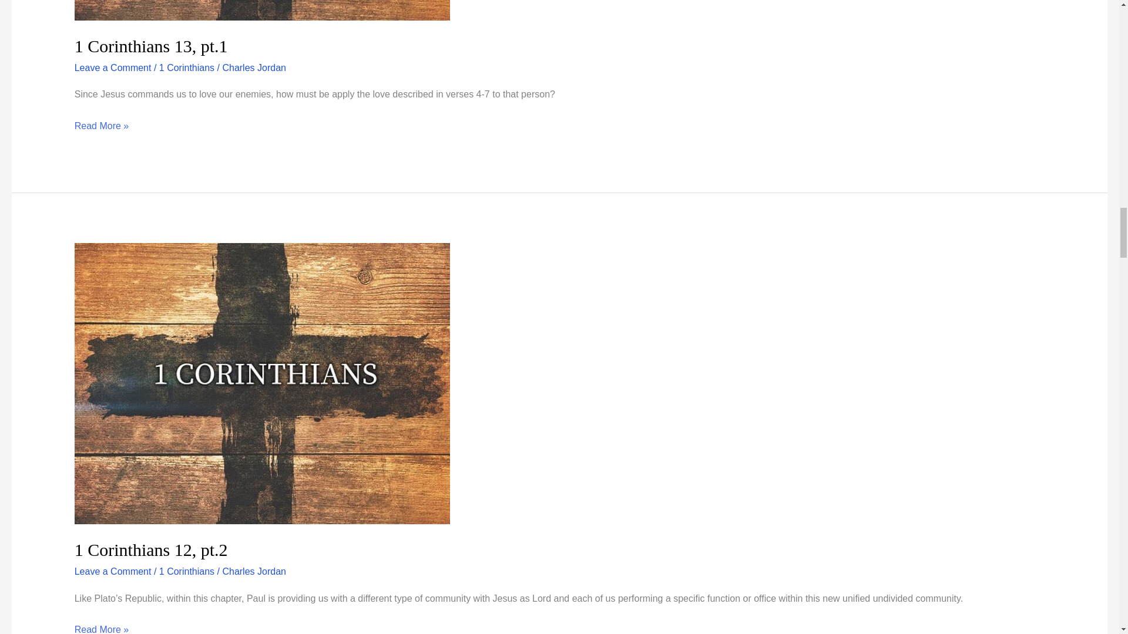 This screenshot has height=634, width=1128. Describe the element at coordinates (254, 571) in the screenshot. I see `View all posts by Charles Jordan` at that location.